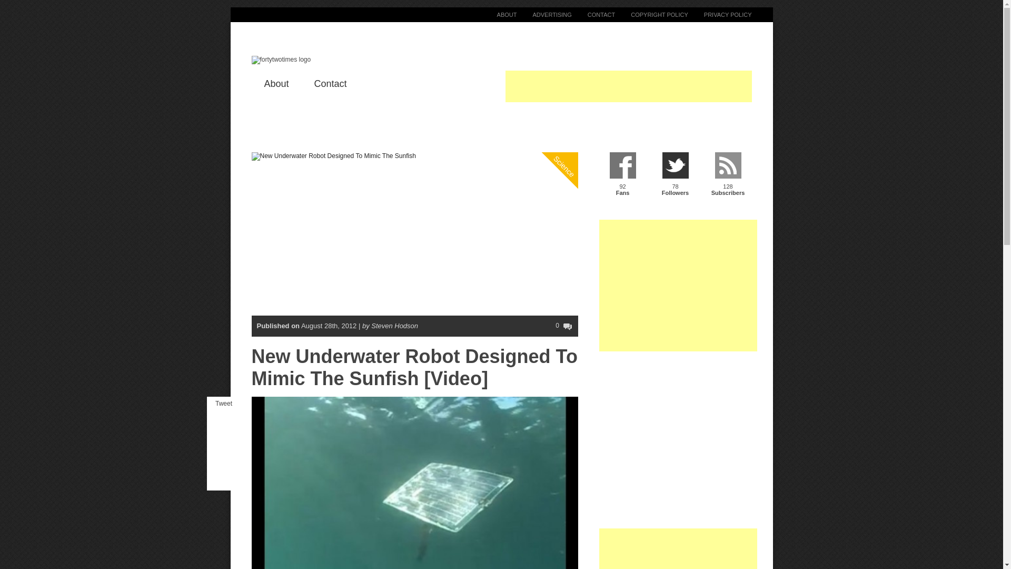 The width and height of the screenshot is (1011, 569). Describe the element at coordinates (499, 14) in the screenshot. I see `Follow on Twitter` at that location.